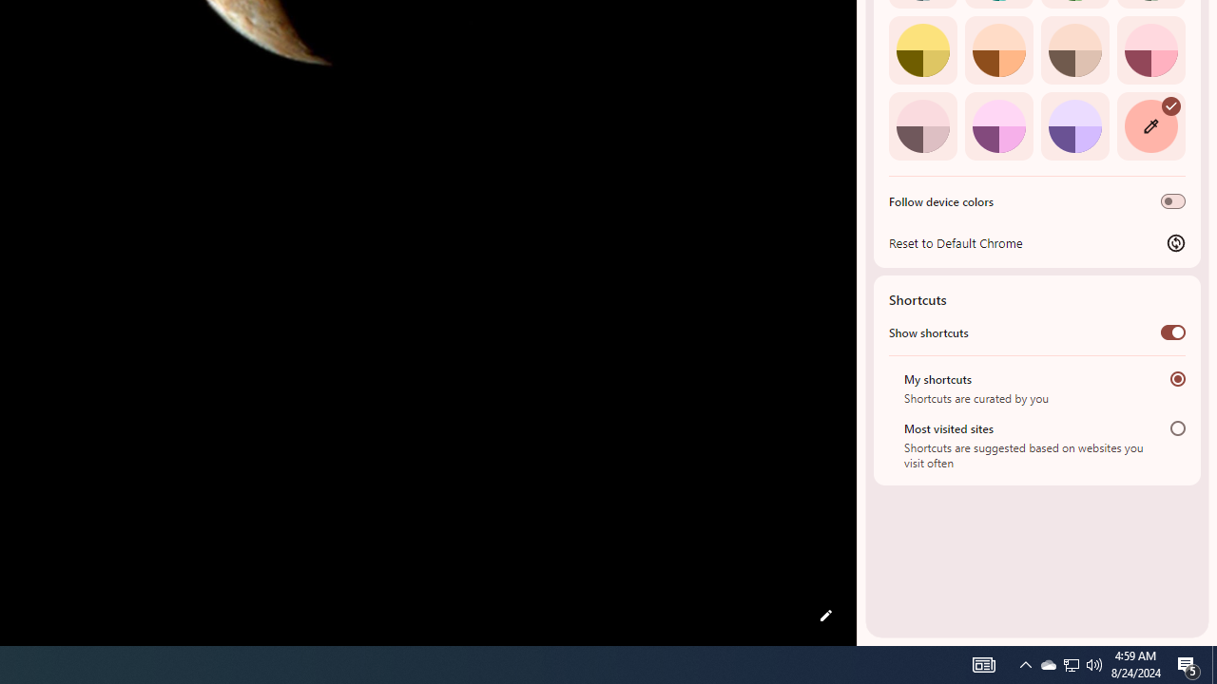 The image size is (1217, 684). I want to click on AutomationID: svg, so click(1171, 104).